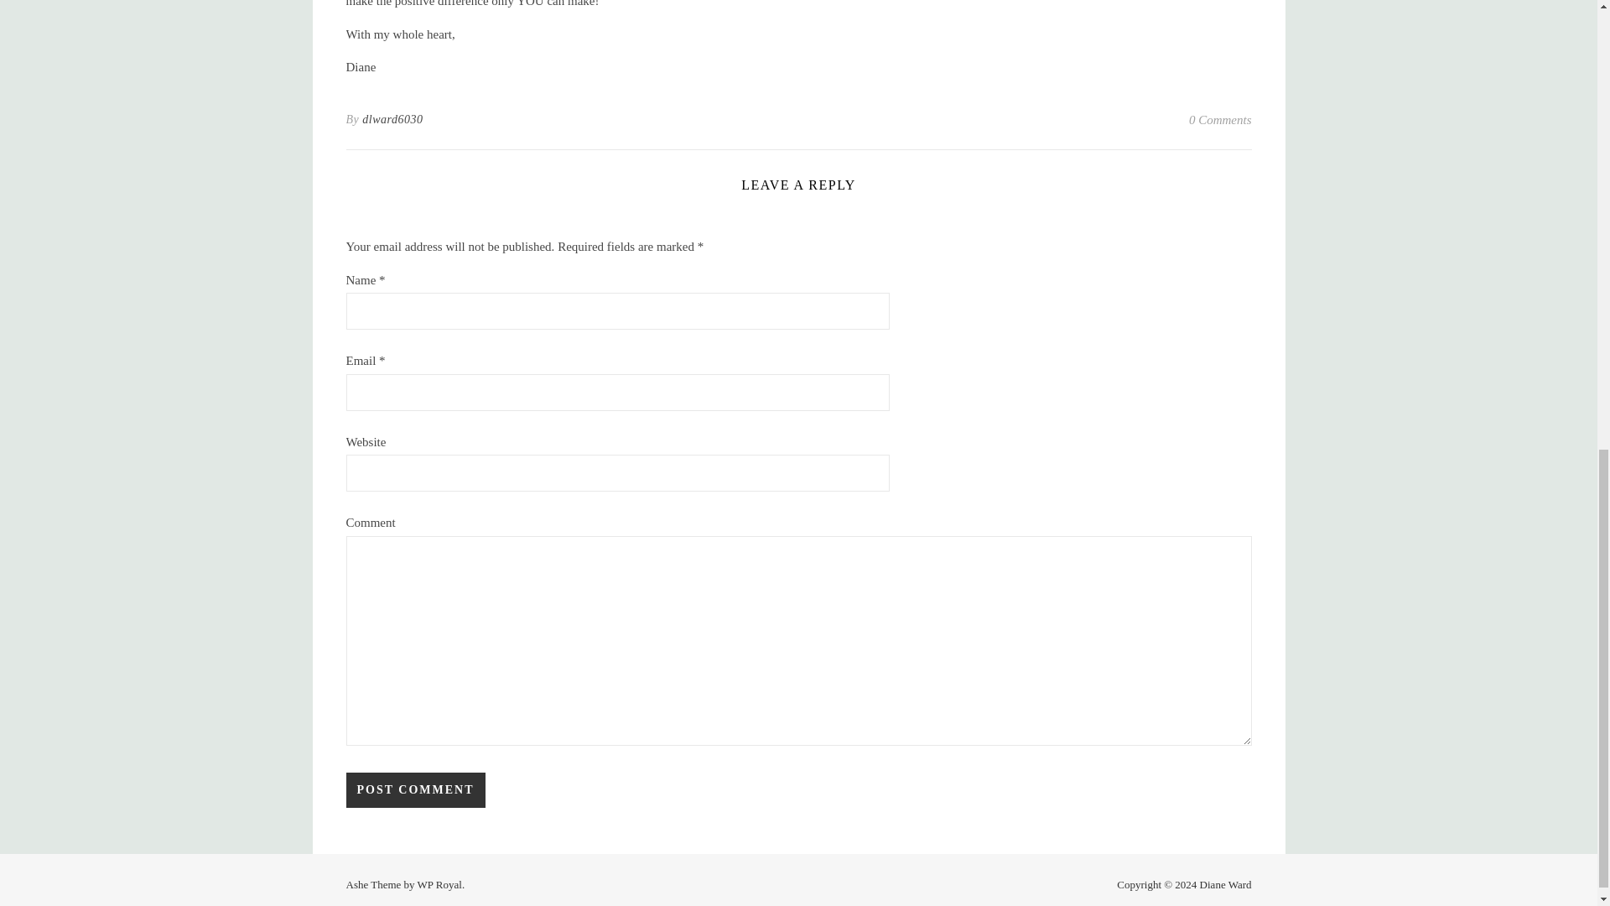 The height and width of the screenshot is (906, 1610). I want to click on Posts by dlward6030, so click(392, 119).